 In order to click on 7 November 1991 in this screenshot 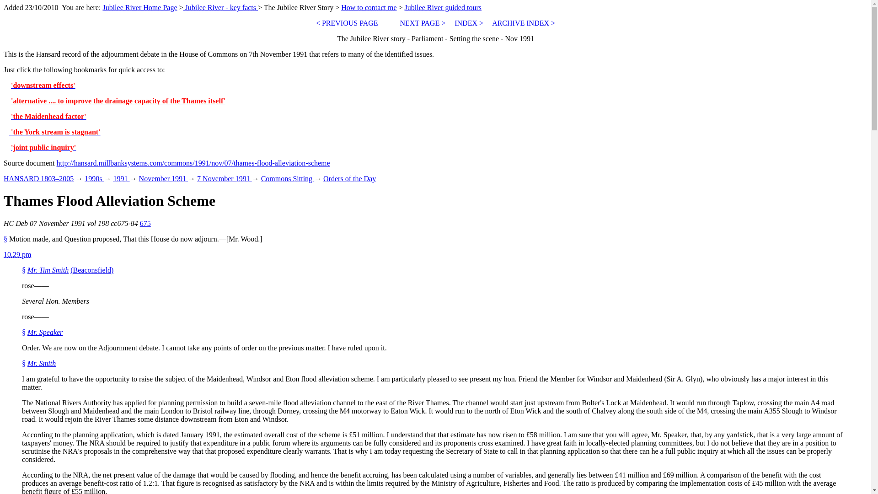, I will do `click(224, 178)`.